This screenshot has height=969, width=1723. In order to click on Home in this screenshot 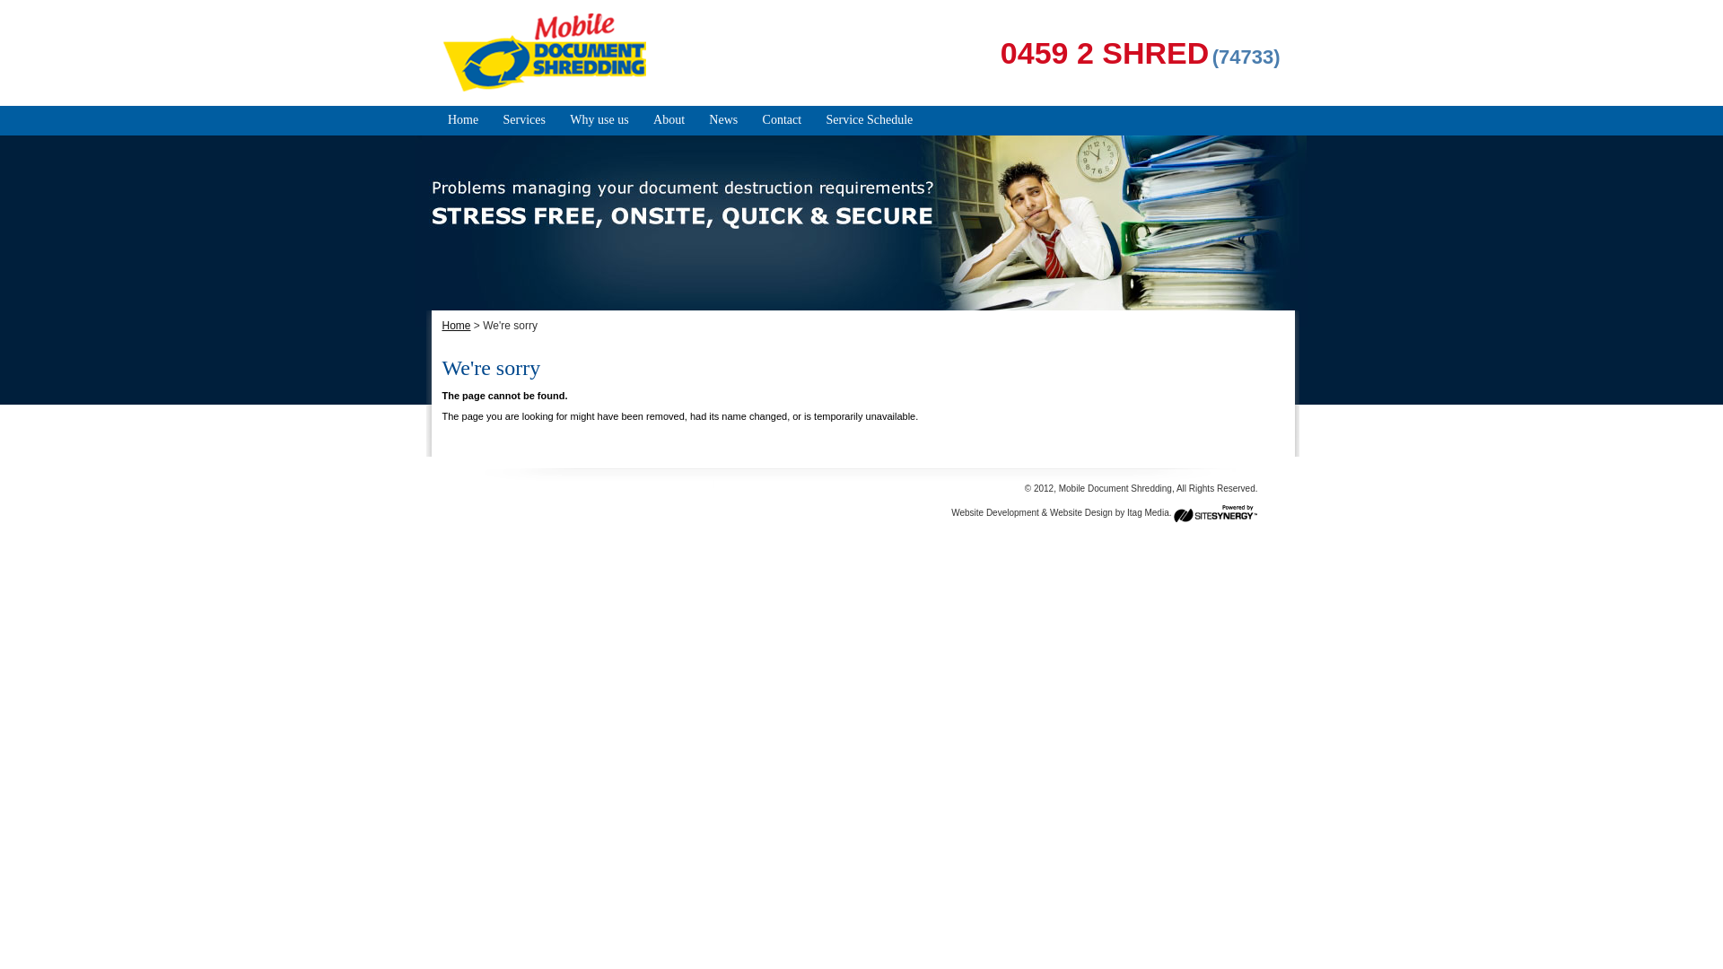, I will do `click(463, 120)`.